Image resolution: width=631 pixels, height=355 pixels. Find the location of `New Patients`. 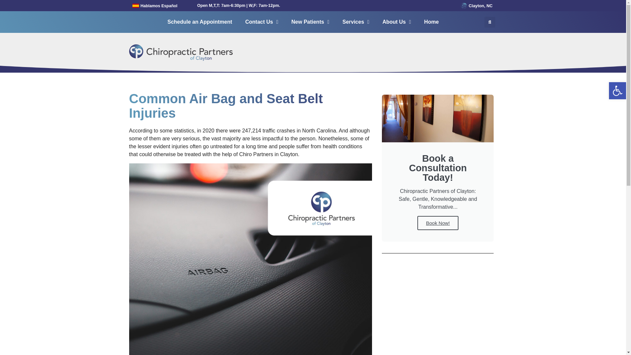

New Patients is located at coordinates (310, 22).